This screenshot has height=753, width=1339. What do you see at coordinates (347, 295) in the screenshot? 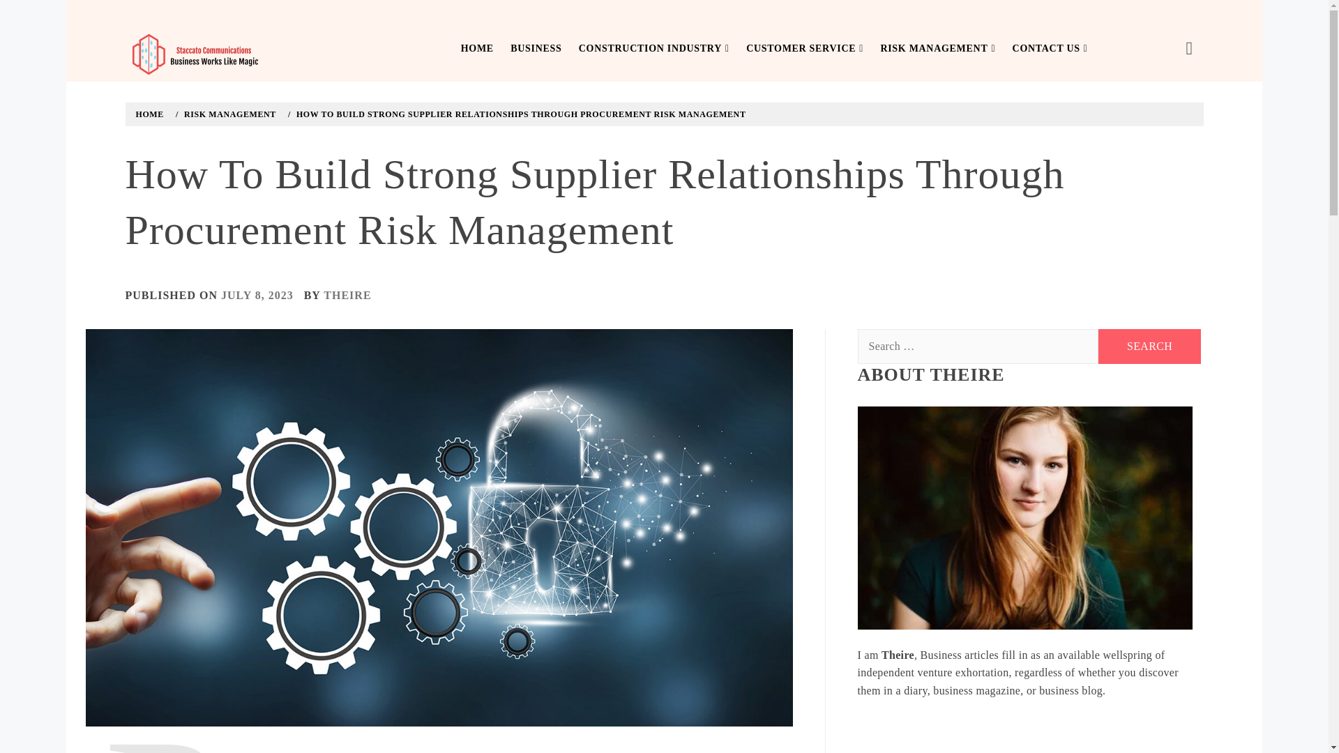
I see `THEIRE` at bounding box center [347, 295].